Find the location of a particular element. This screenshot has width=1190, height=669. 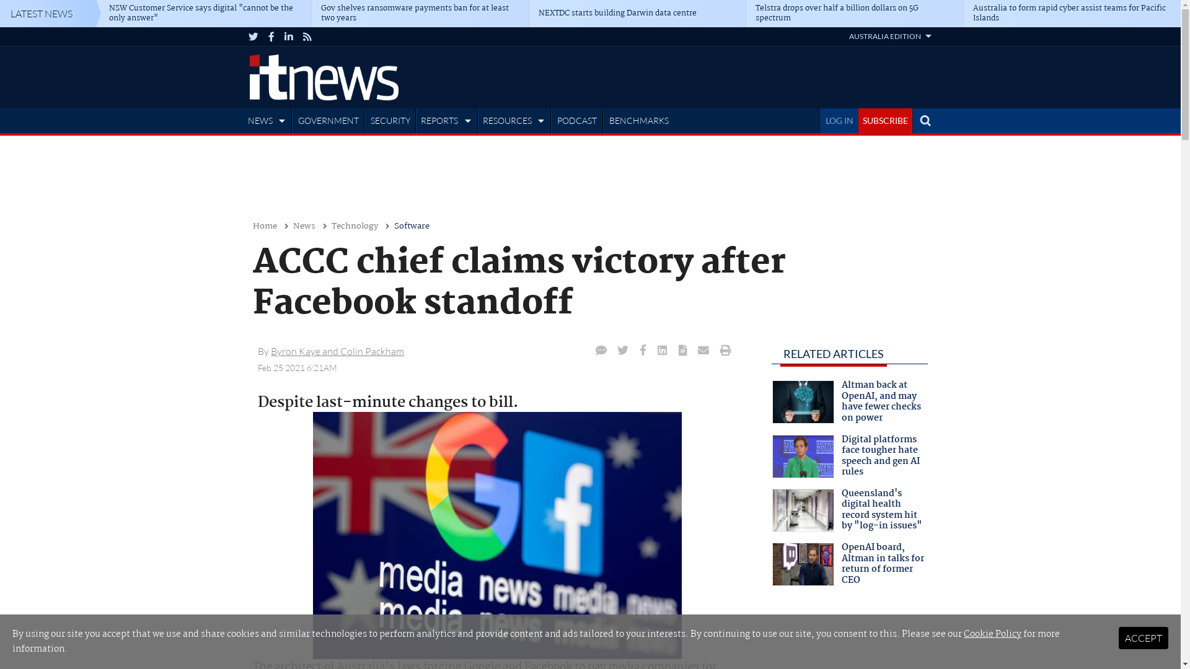

Print is located at coordinates (726, 351).